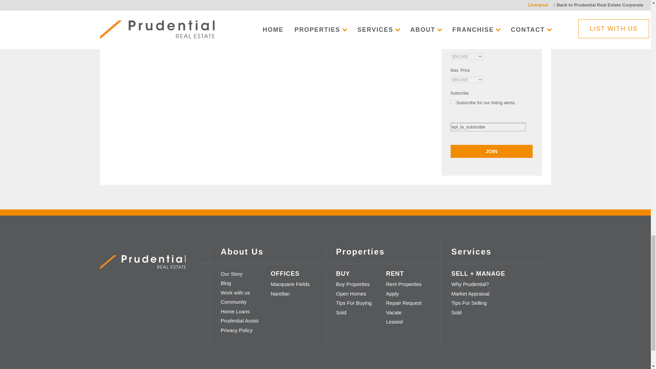  I want to click on Join, so click(491, 151).